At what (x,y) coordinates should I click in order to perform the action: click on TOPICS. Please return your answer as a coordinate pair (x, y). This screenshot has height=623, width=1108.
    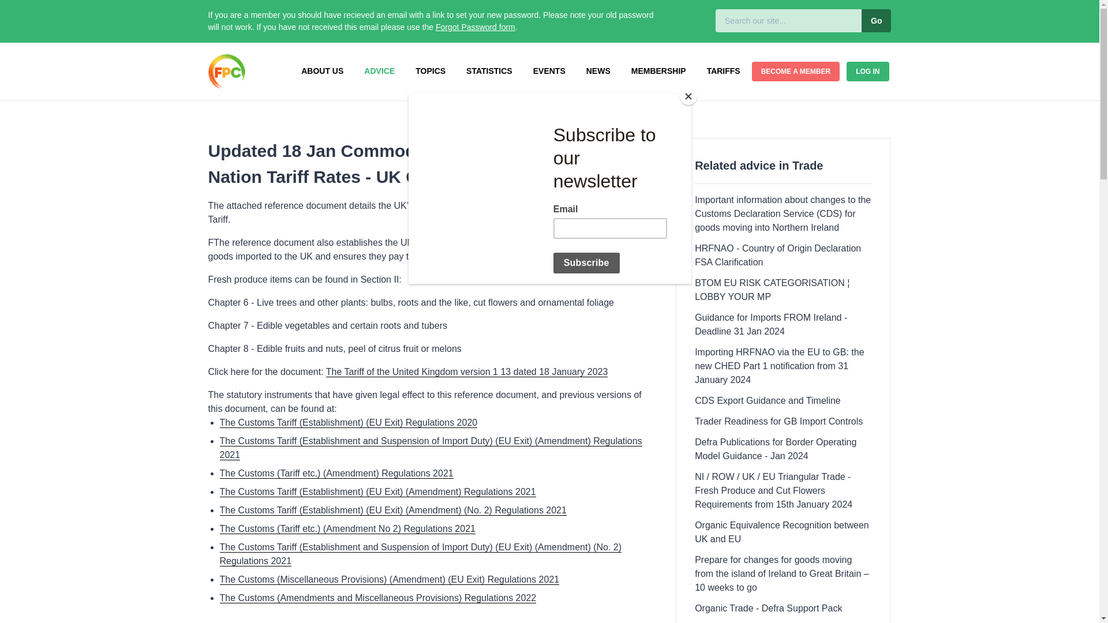
    Looking at the image, I should click on (431, 70).